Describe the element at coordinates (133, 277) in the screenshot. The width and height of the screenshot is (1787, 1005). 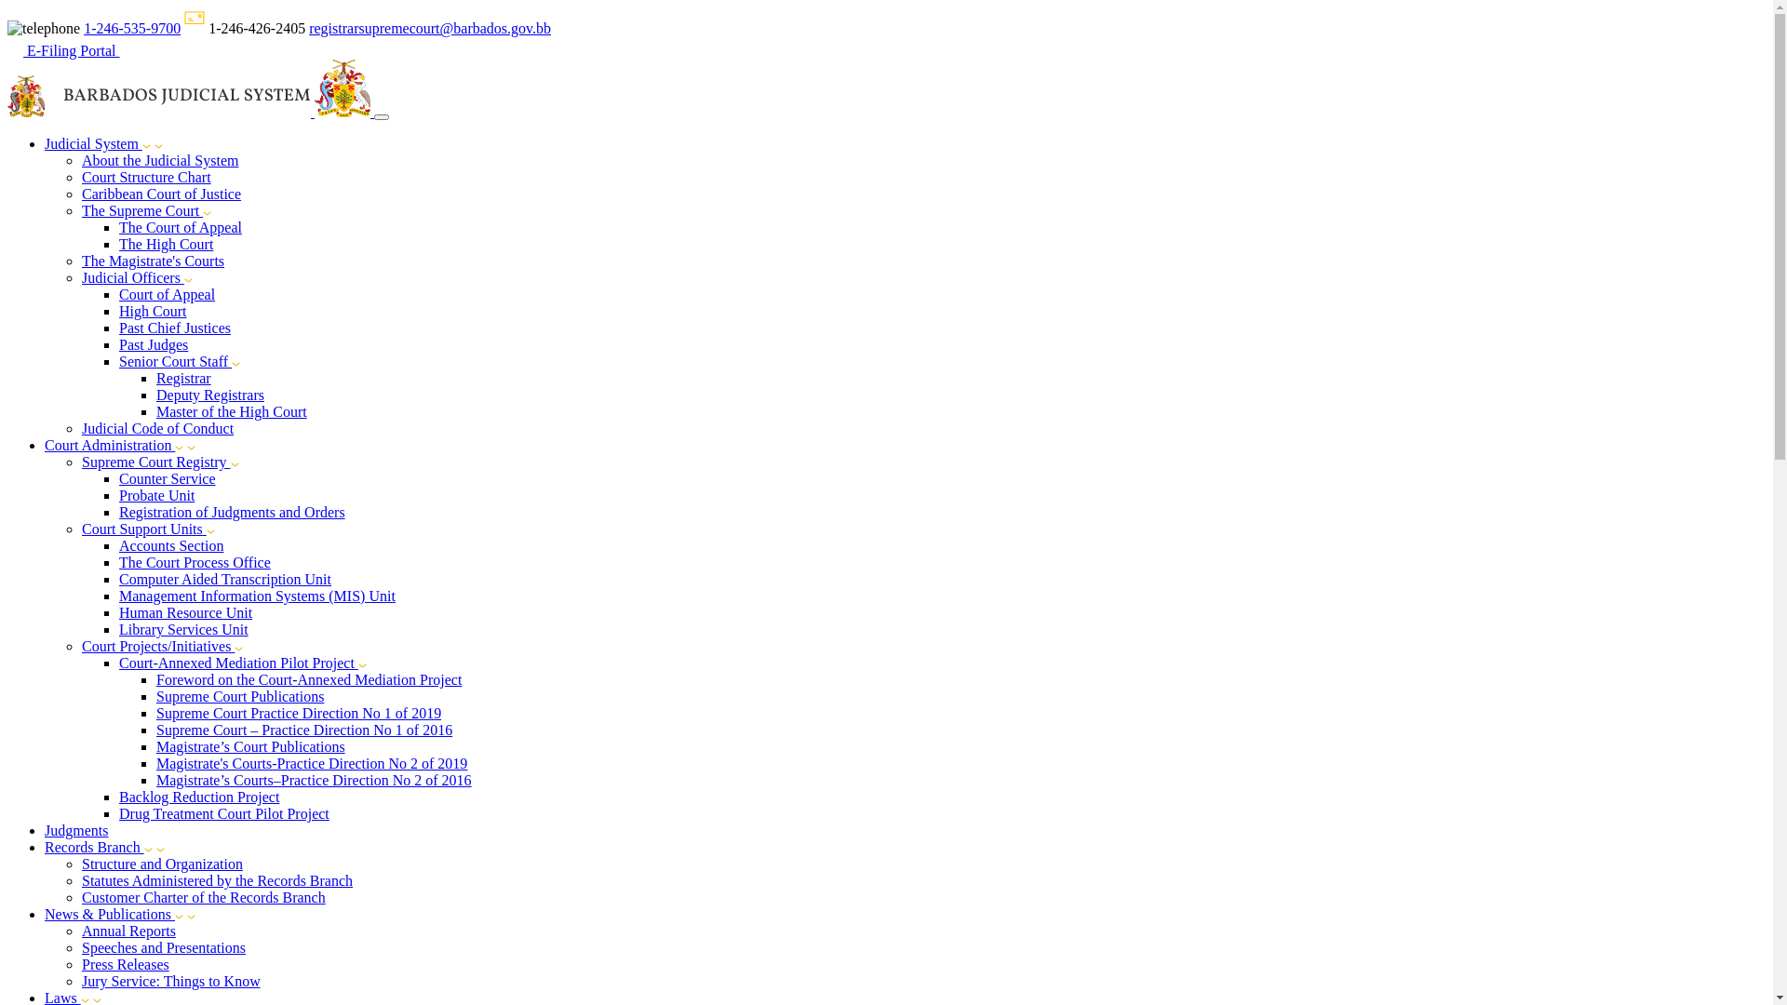
I see `Judicial Officers` at that location.